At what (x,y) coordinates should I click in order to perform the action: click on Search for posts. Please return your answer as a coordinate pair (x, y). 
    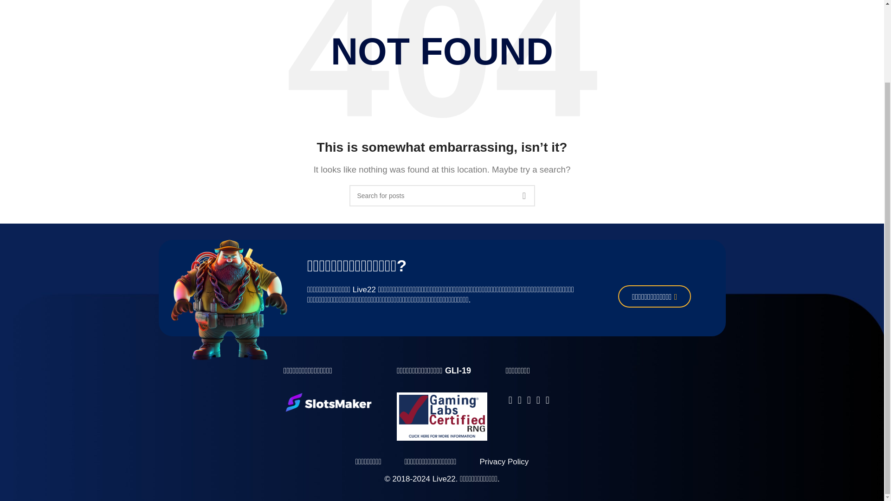
    Looking at the image, I should click on (442, 195).